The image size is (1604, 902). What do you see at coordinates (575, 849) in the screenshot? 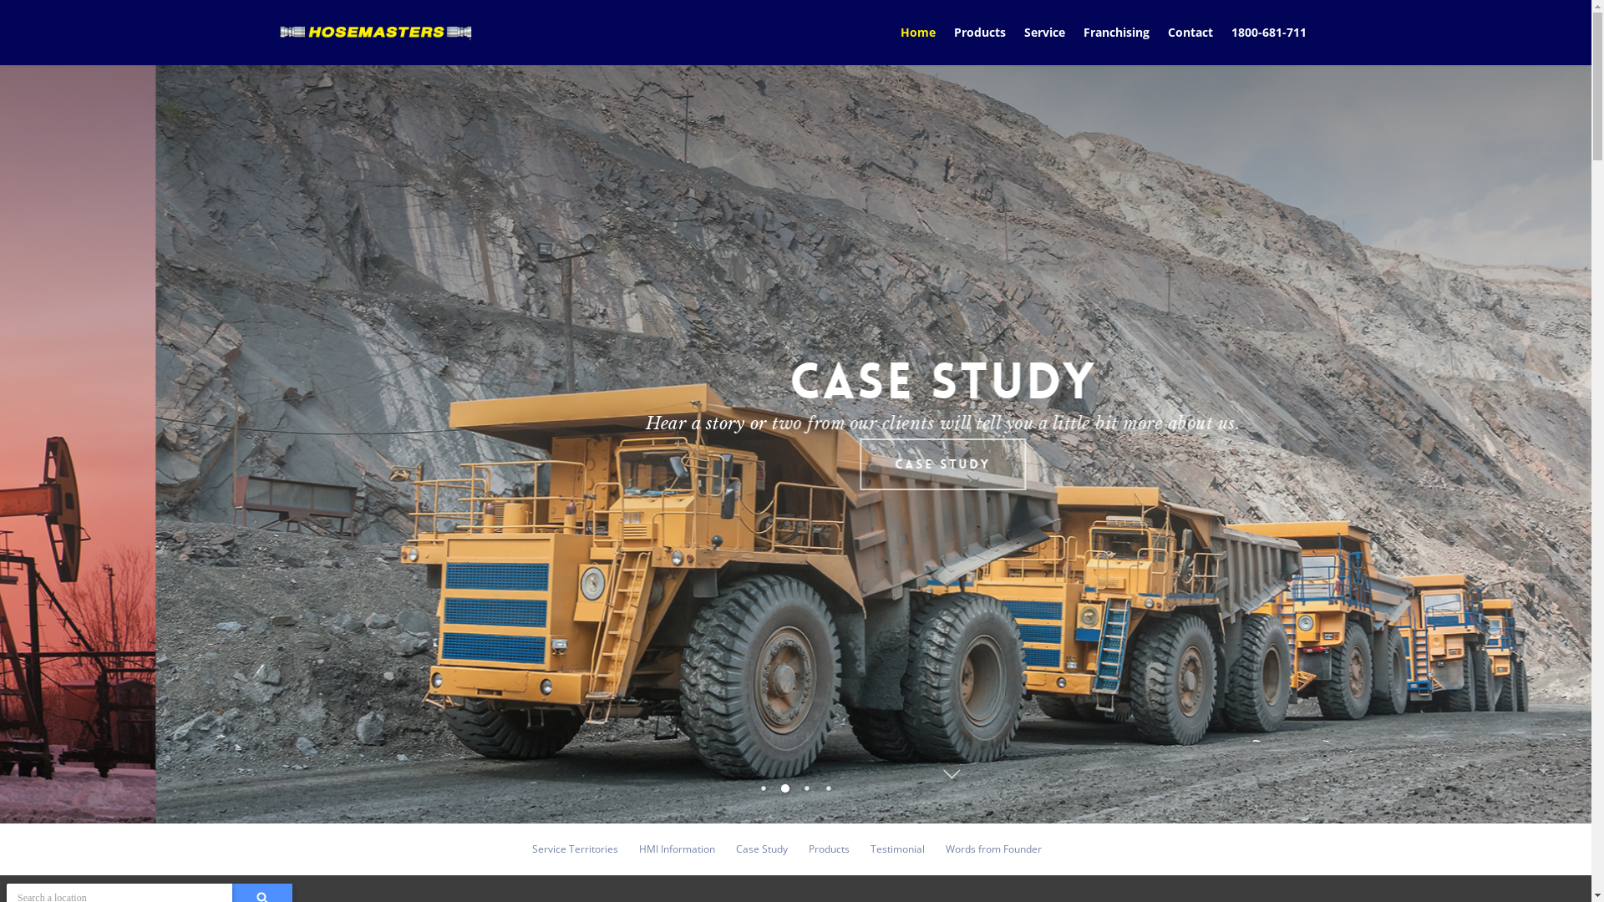
I see `Service Territories` at bounding box center [575, 849].